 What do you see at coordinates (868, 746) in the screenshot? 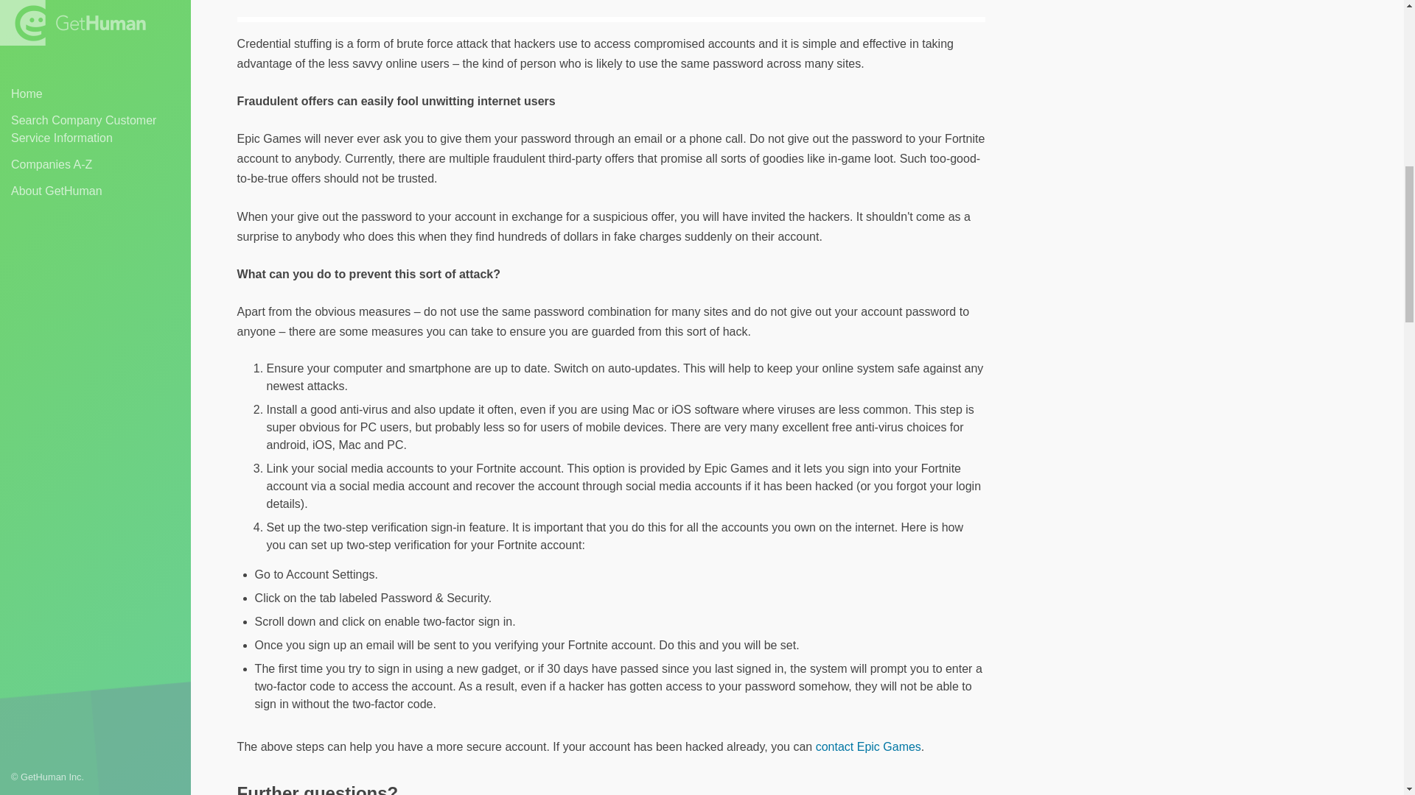
I see `contact Epic Games` at bounding box center [868, 746].